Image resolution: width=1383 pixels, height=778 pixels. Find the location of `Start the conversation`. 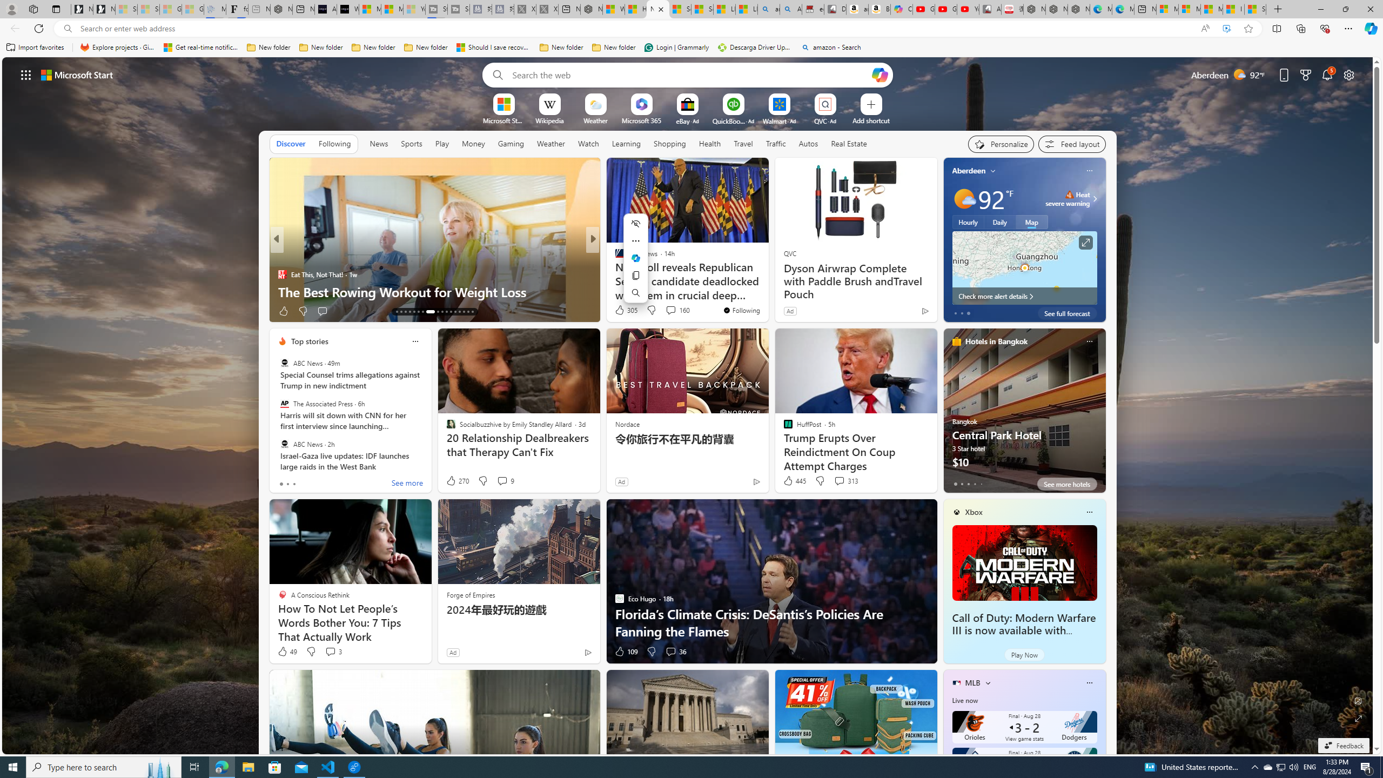

Start the conversation is located at coordinates (667, 311).